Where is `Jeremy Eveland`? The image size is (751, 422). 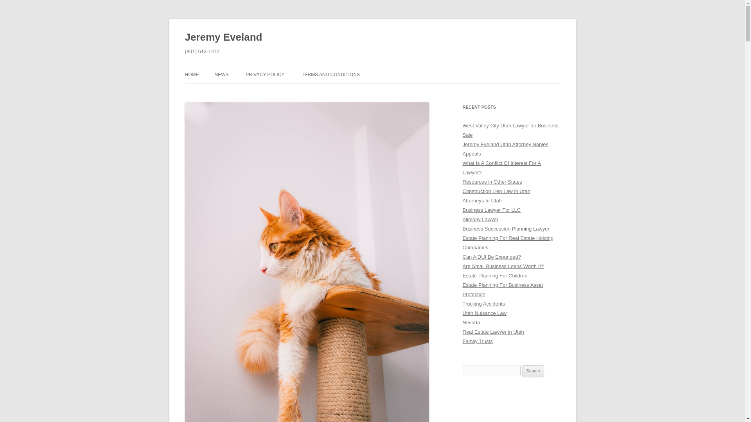 Jeremy Eveland is located at coordinates (223, 38).